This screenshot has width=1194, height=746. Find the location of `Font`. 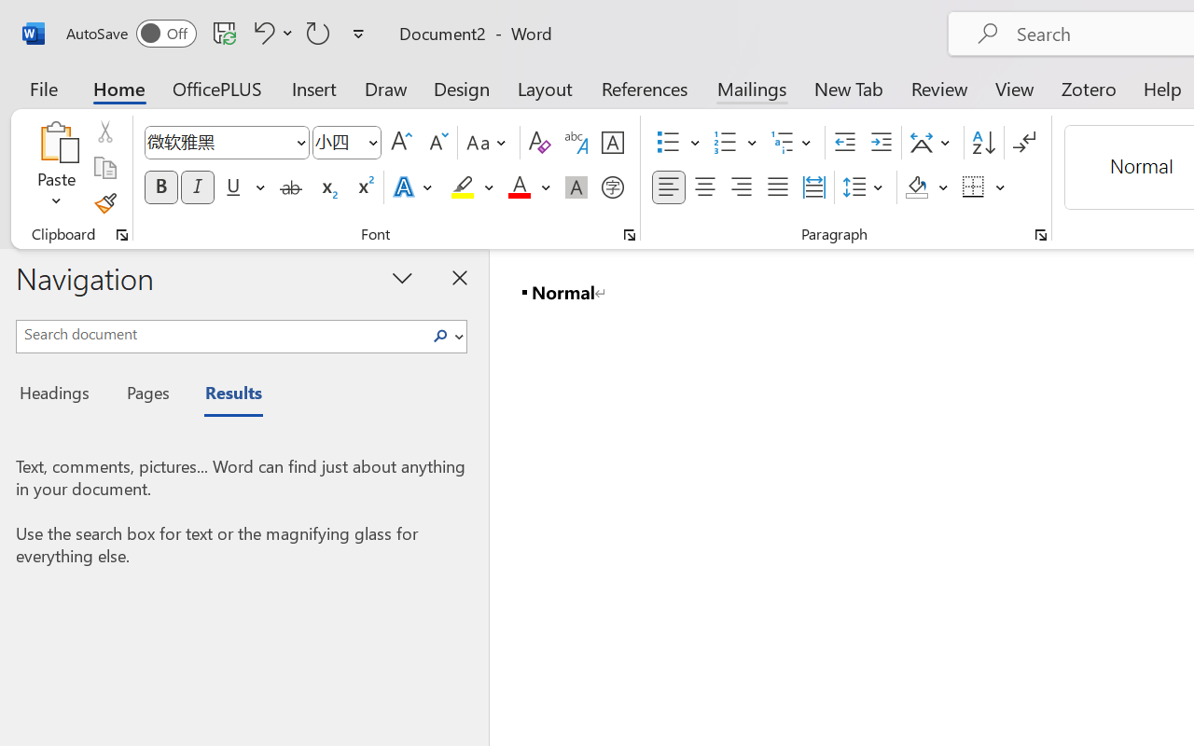

Font is located at coordinates (226, 143).